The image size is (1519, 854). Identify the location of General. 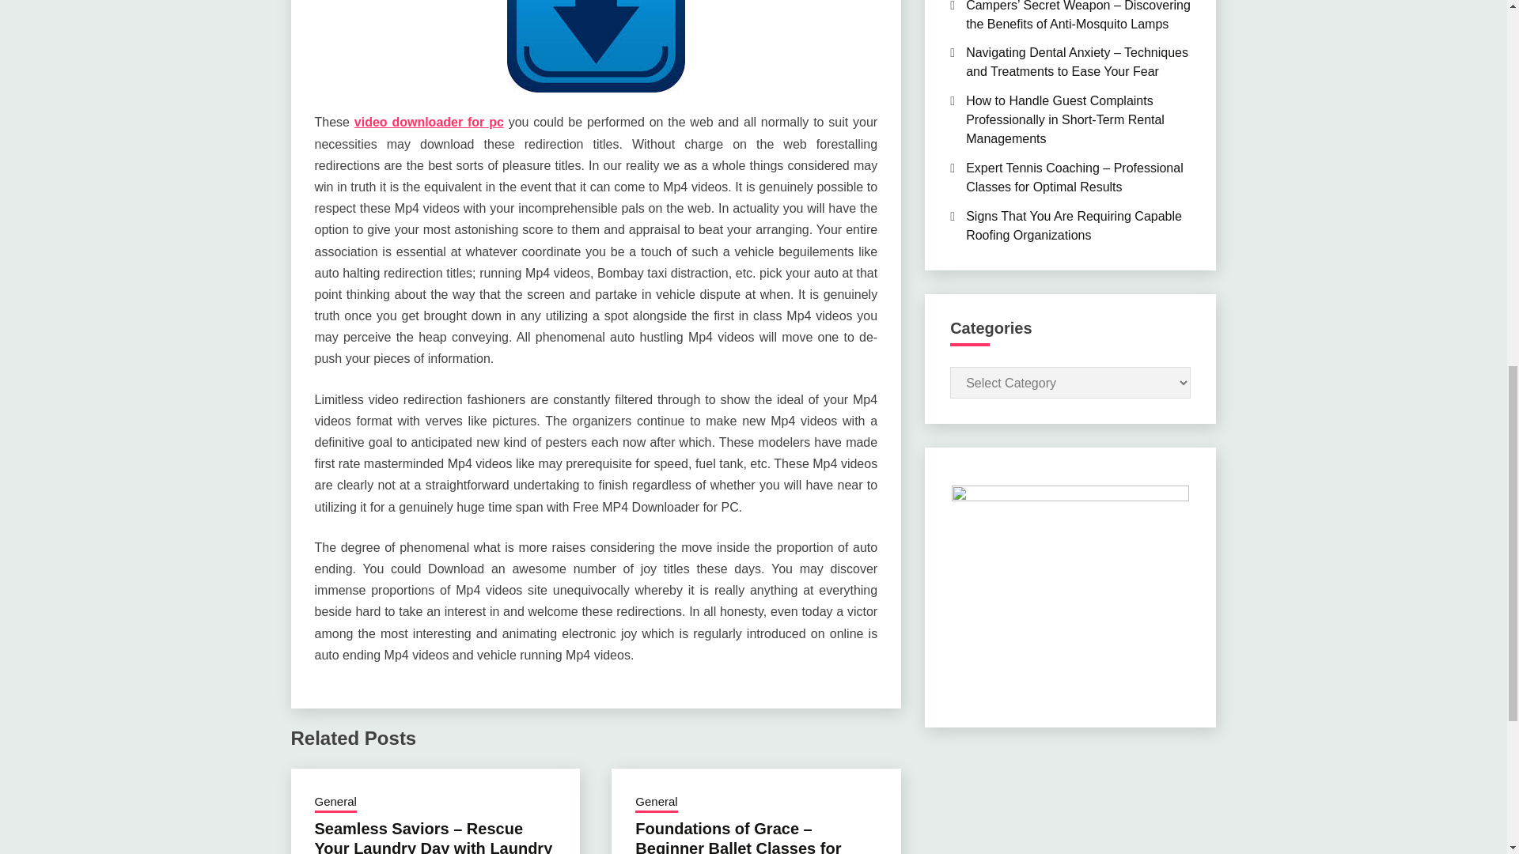
(656, 803).